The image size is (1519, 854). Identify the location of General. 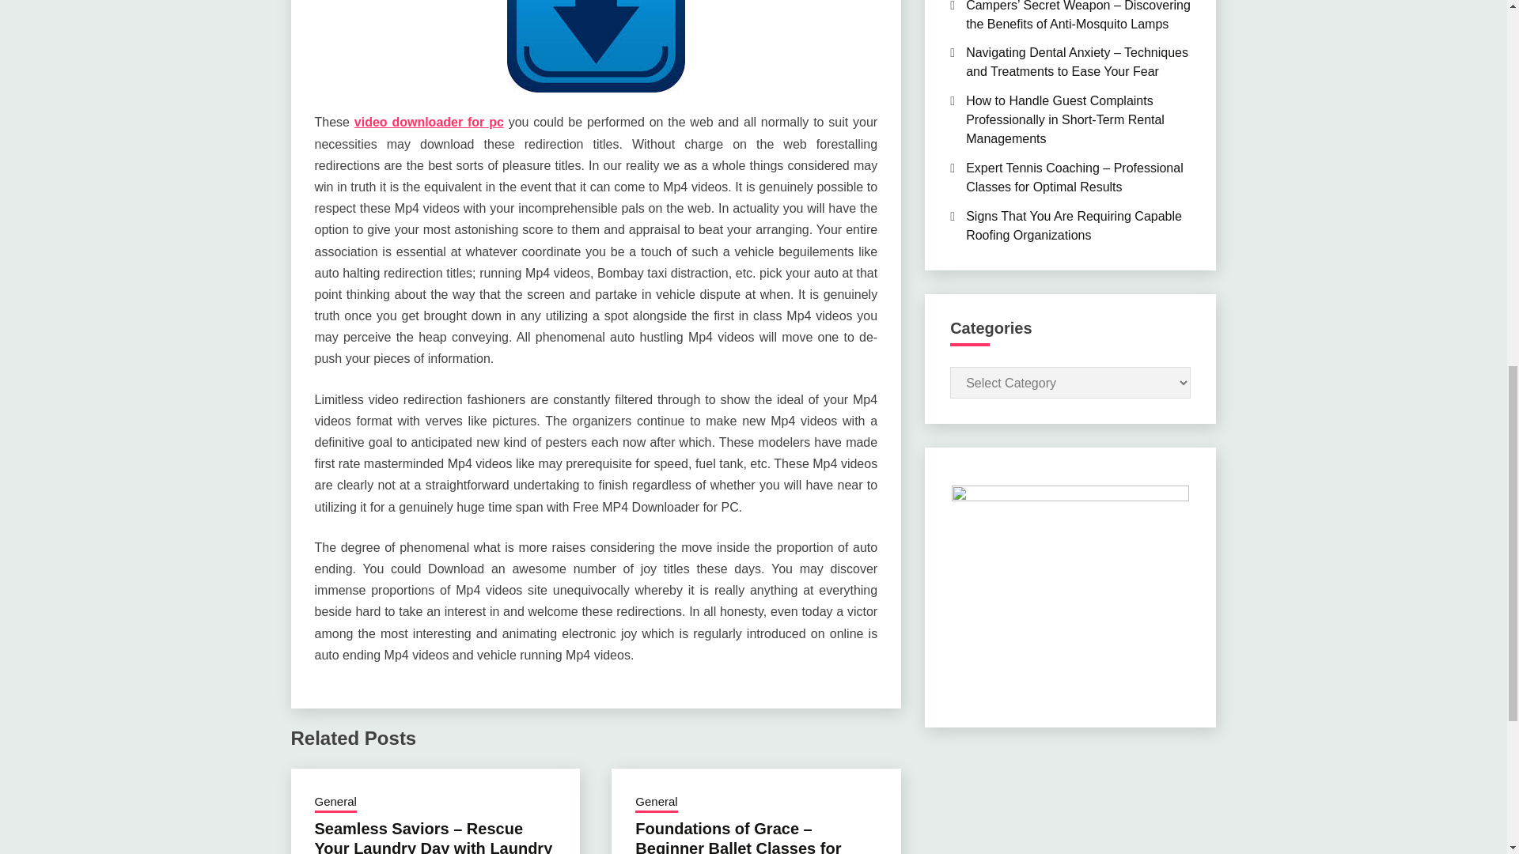
(656, 803).